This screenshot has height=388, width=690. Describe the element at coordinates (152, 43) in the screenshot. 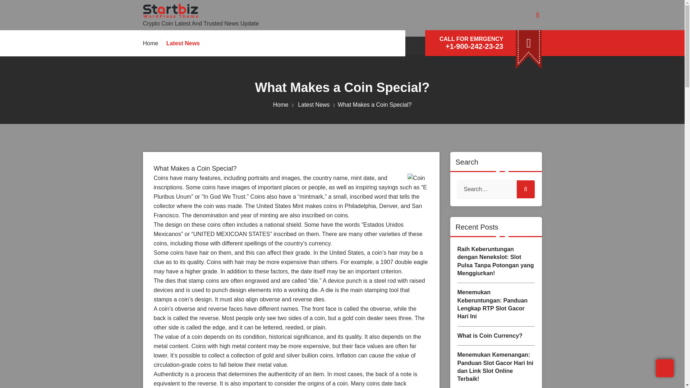

I see `Home` at that location.